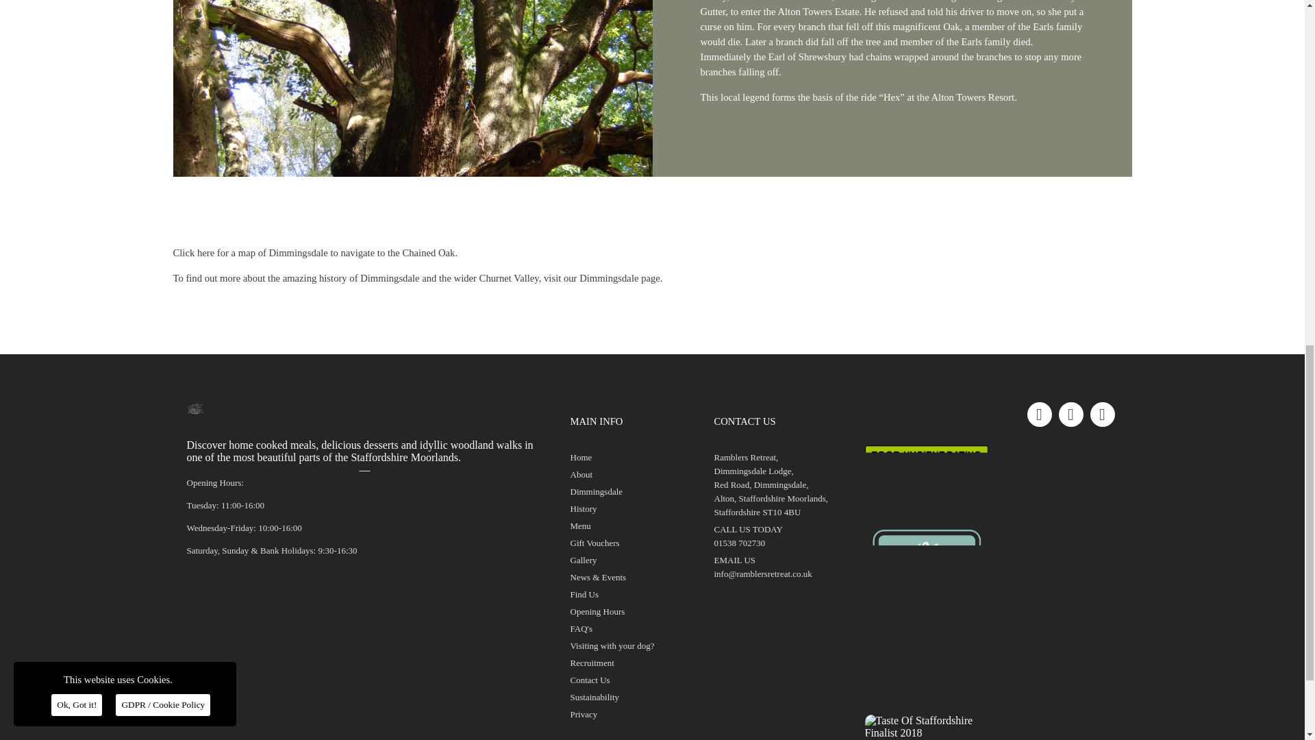 Image resolution: width=1315 pixels, height=740 pixels. Describe the element at coordinates (1071, 415) in the screenshot. I see `instagram` at that location.